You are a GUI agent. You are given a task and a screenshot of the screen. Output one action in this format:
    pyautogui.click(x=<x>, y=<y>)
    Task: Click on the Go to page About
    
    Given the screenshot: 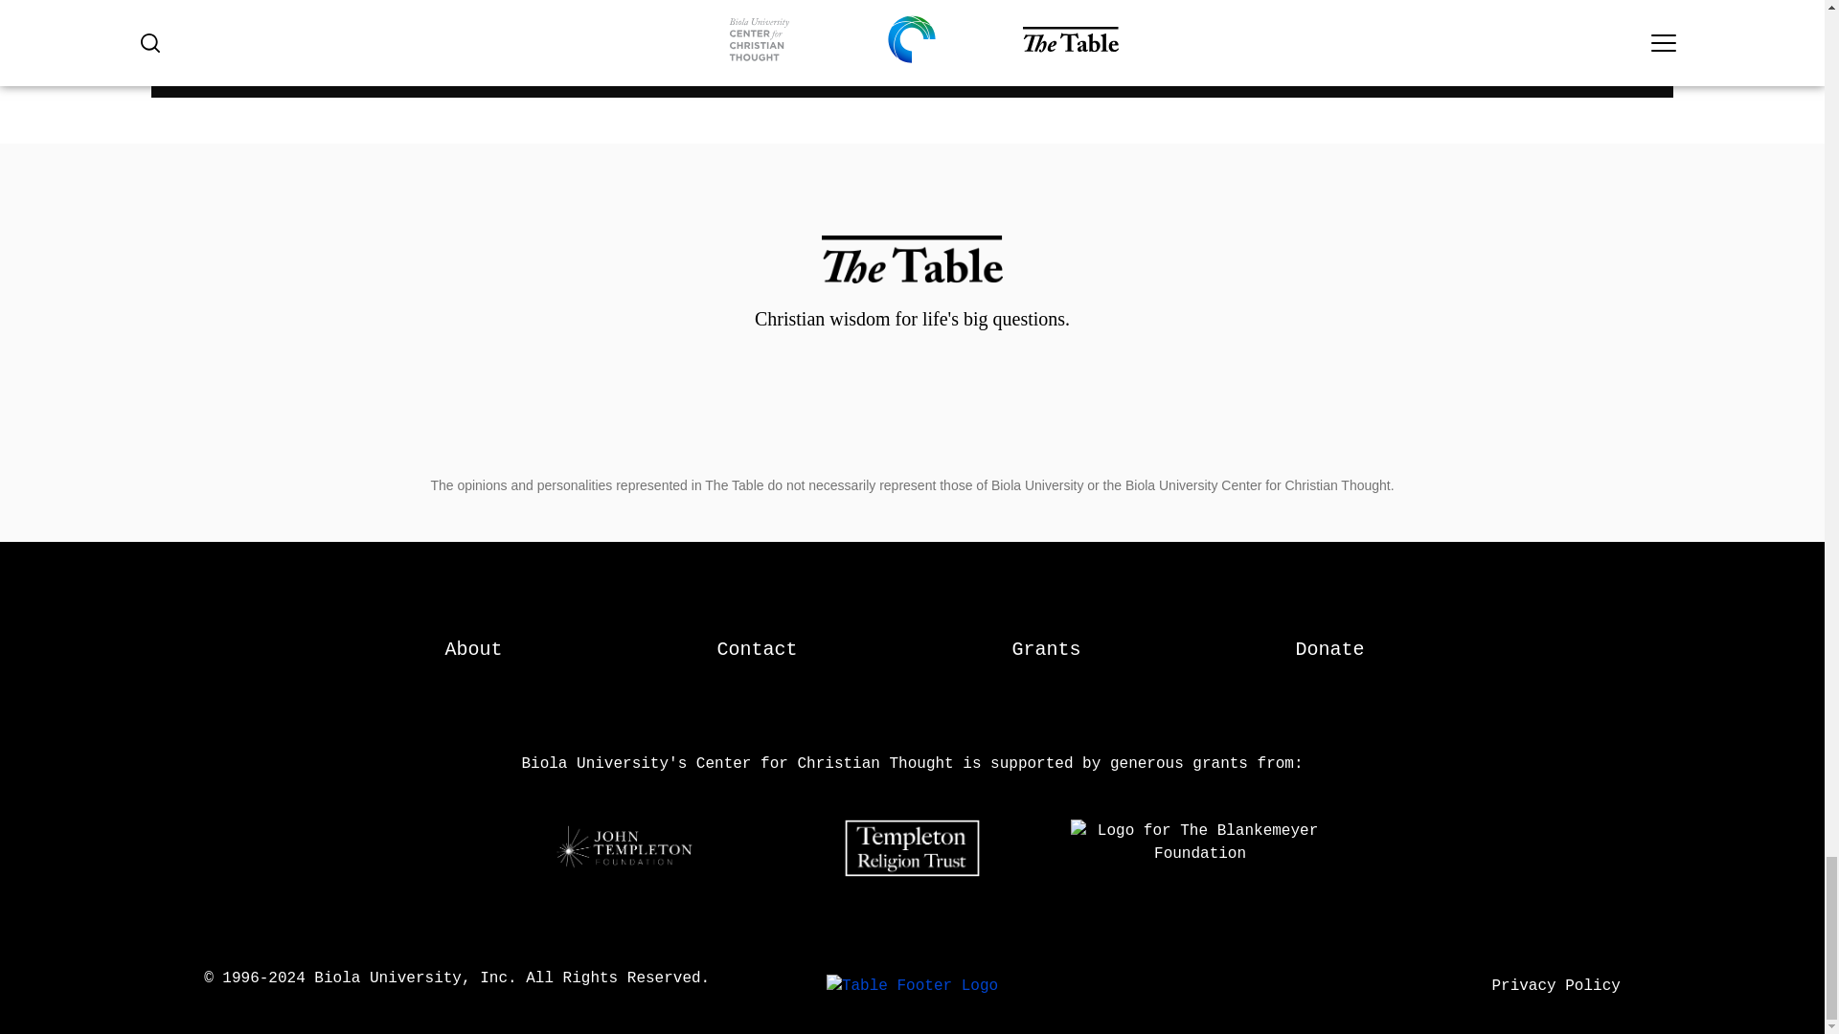 What is the action you would take?
    pyautogui.click(x=473, y=649)
    